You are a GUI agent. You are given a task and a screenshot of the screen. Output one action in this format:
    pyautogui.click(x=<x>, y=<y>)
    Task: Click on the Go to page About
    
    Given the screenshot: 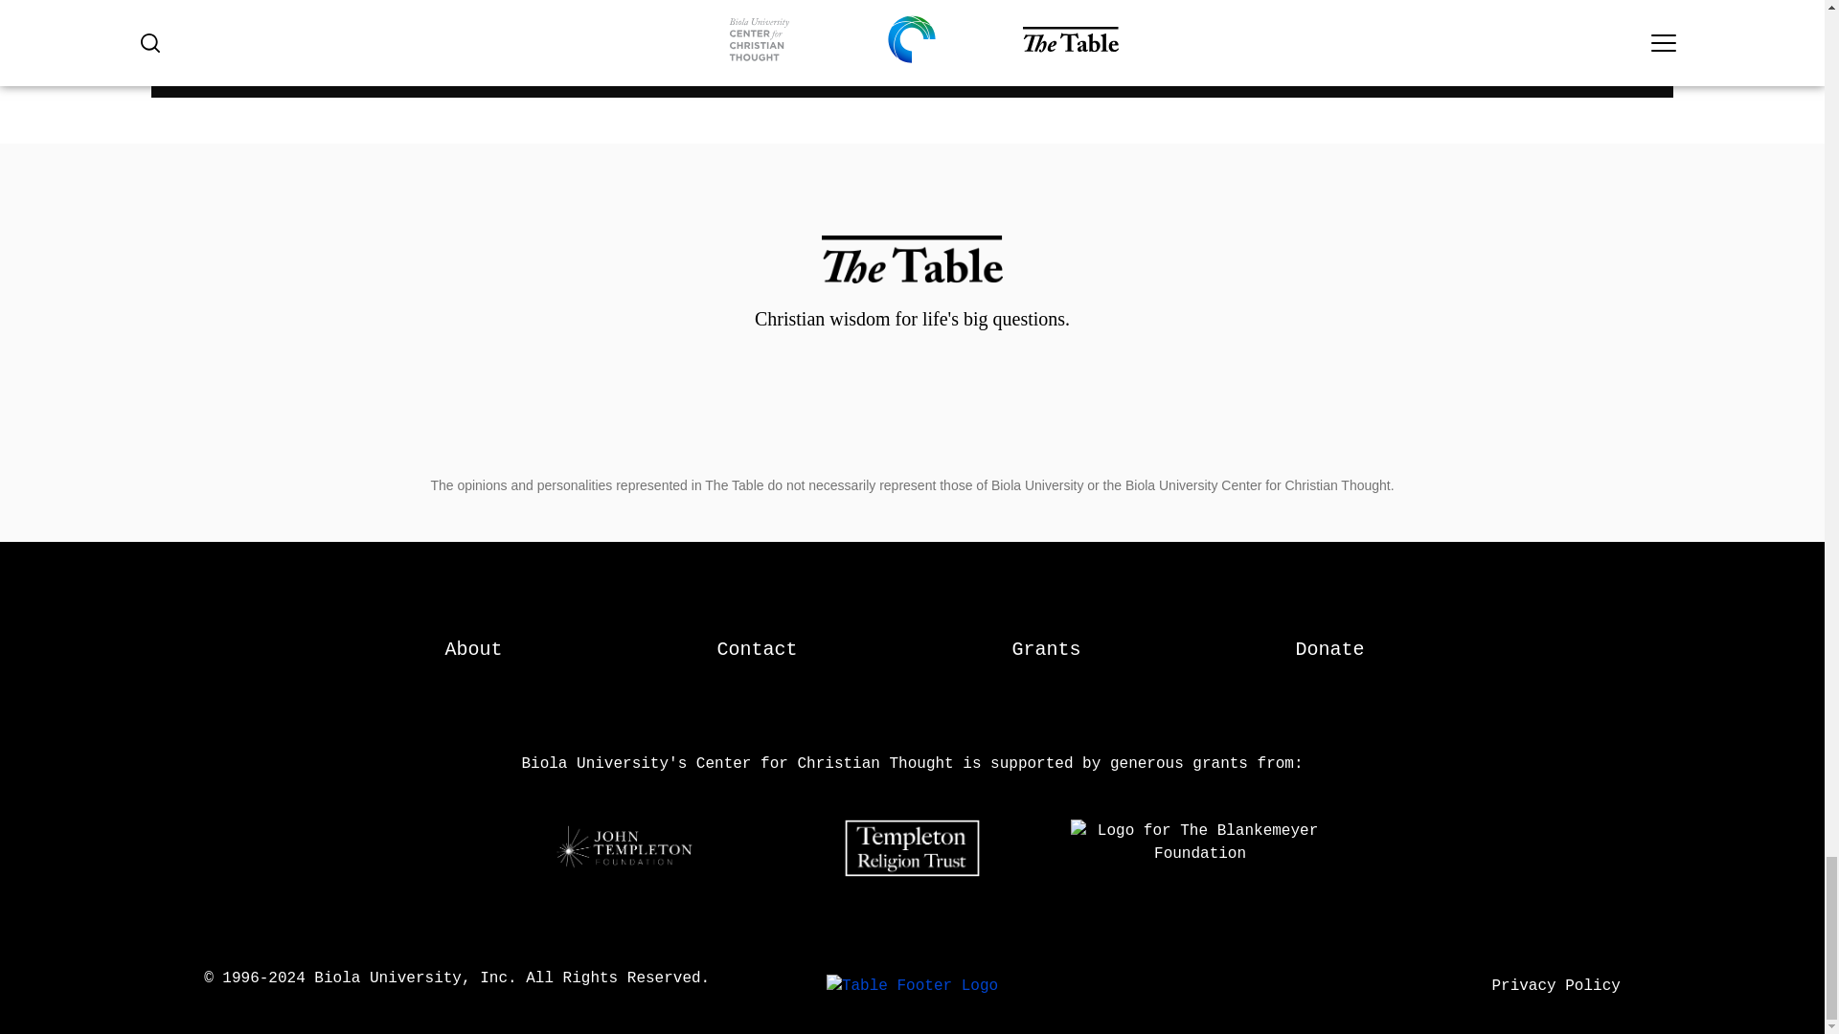 What is the action you would take?
    pyautogui.click(x=473, y=649)
    